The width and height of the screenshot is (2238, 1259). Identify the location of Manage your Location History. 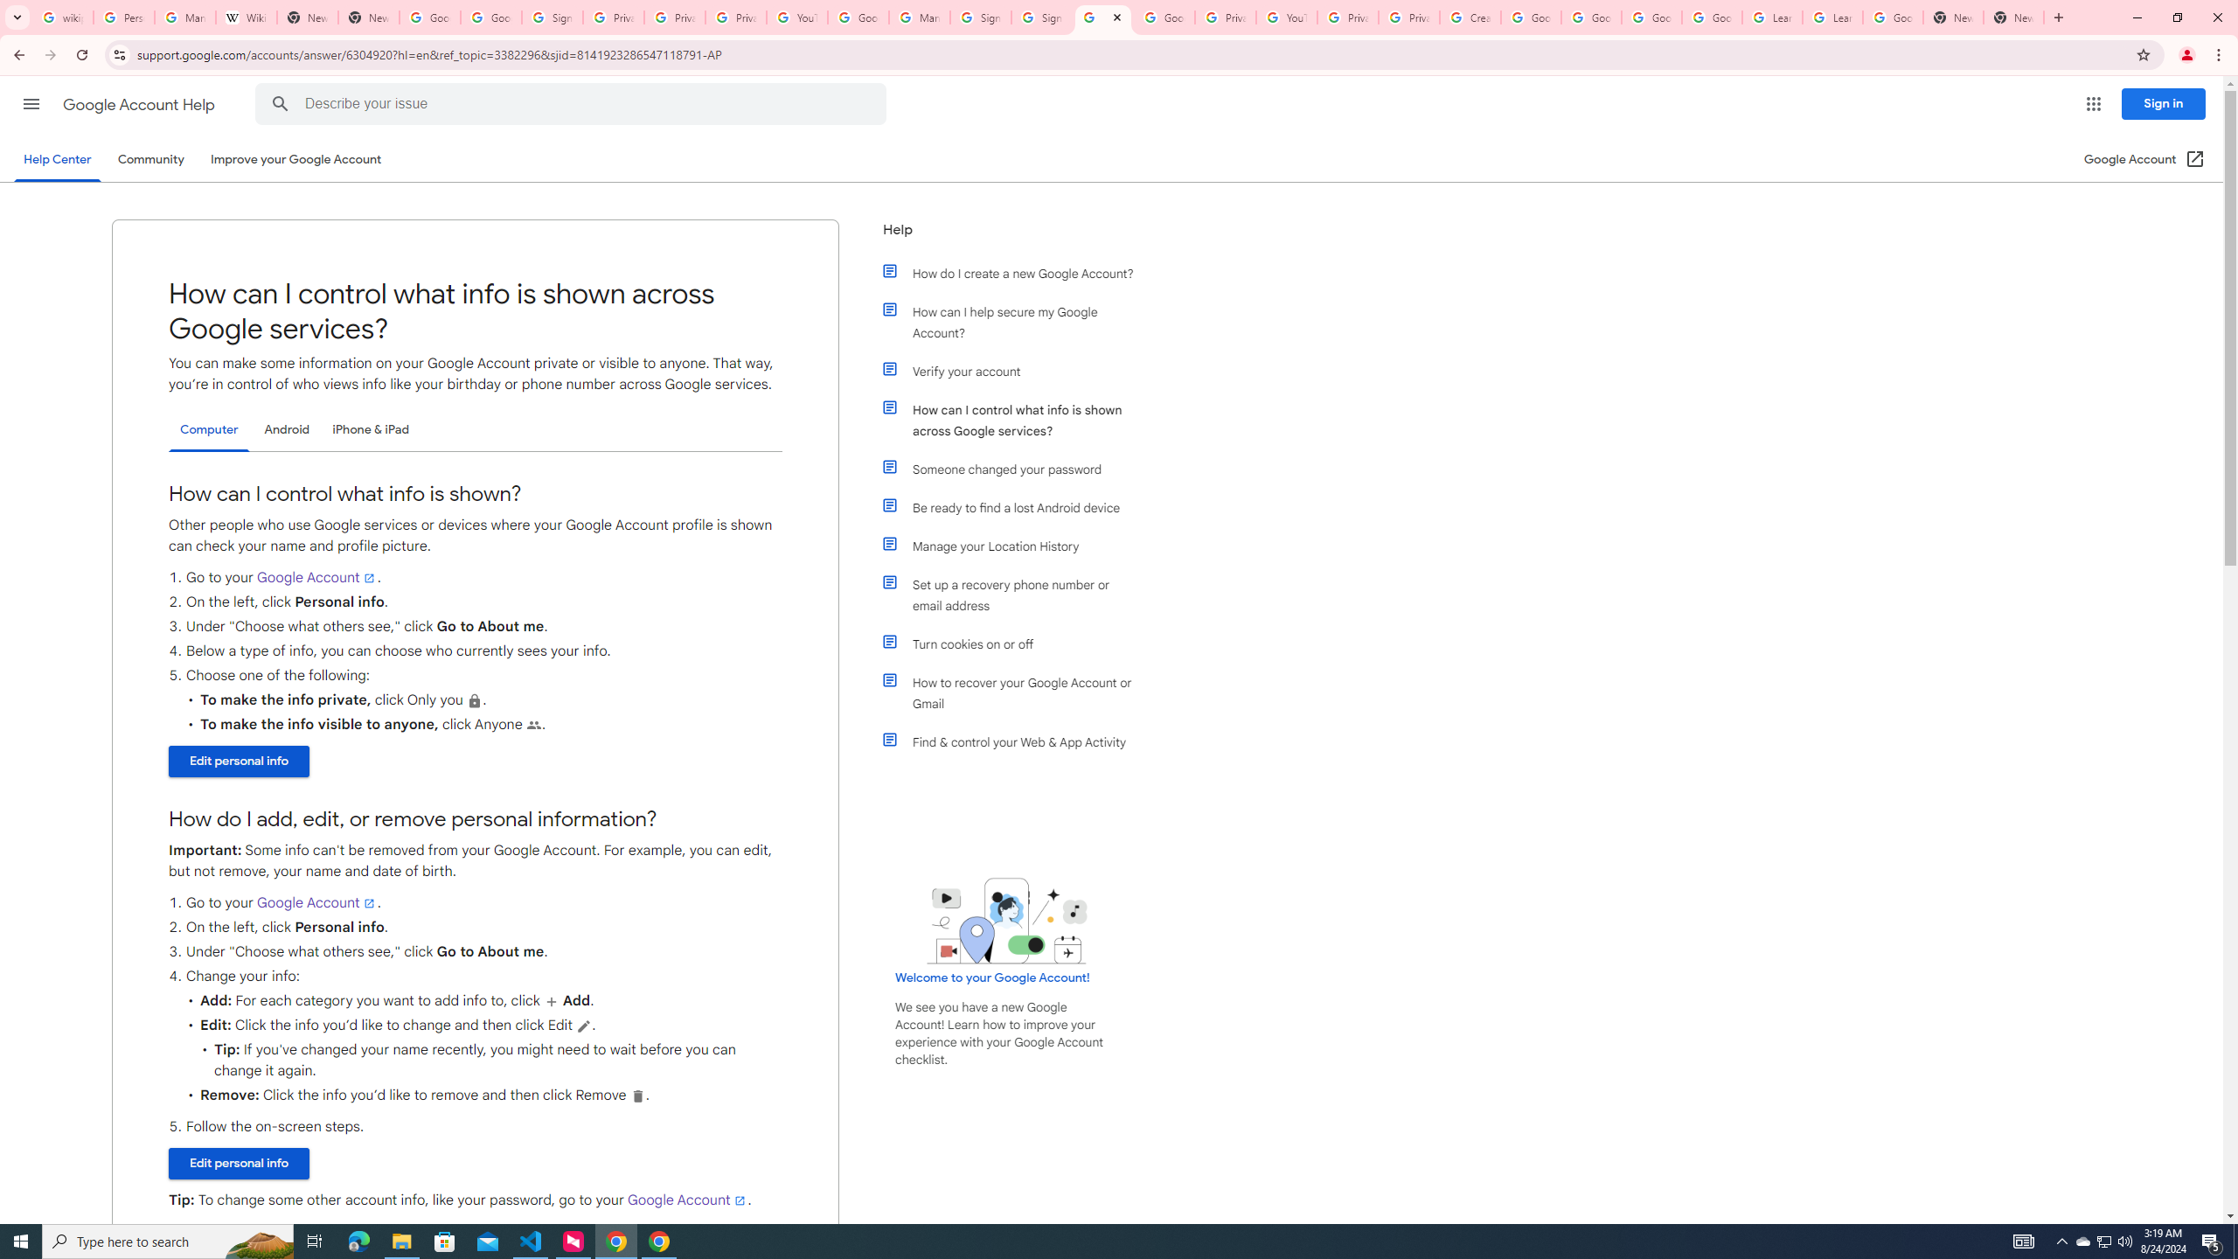
(1017, 546).